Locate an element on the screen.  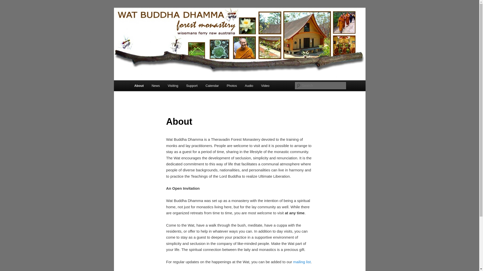
About is located at coordinates (139, 86).